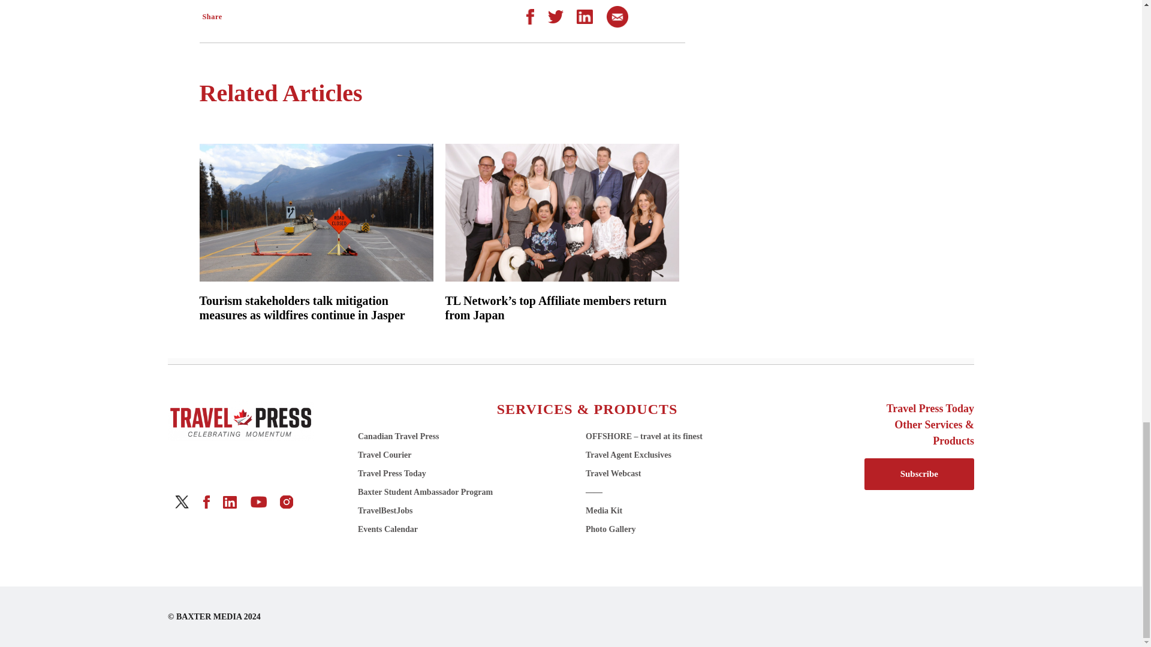 Image resolution: width=1151 pixels, height=647 pixels. What do you see at coordinates (617, 16) in the screenshot?
I see `Share by Email` at bounding box center [617, 16].